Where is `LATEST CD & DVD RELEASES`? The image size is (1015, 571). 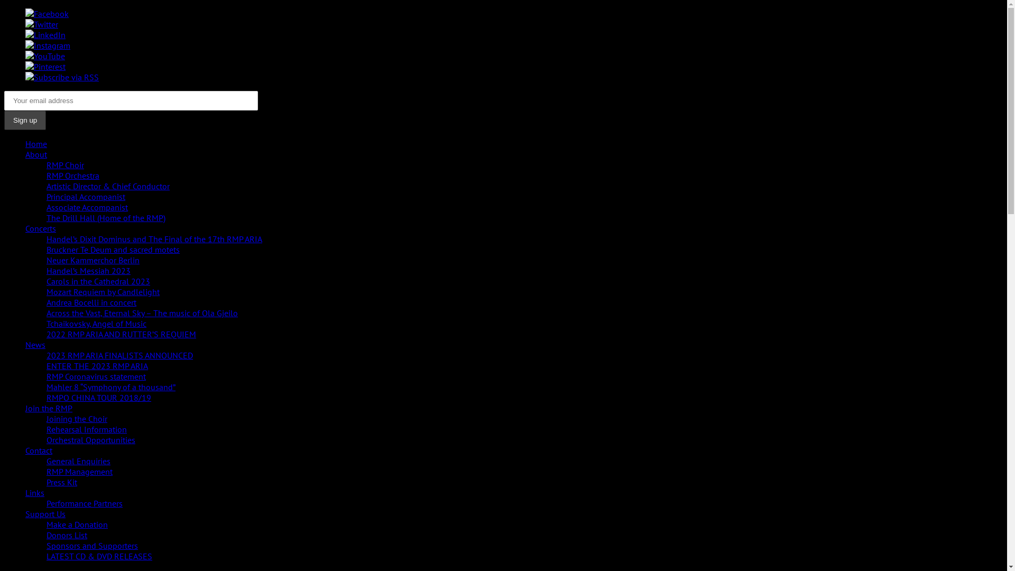 LATEST CD & DVD RELEASES is located at coordinates (99, 556).